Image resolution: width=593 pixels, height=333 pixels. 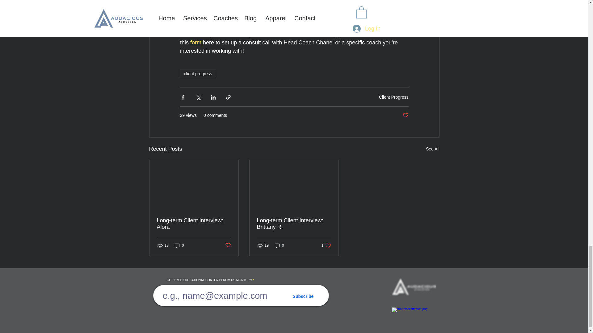 I want to click on Long-term Client Interview: Alora, so click(x=194, y=224).